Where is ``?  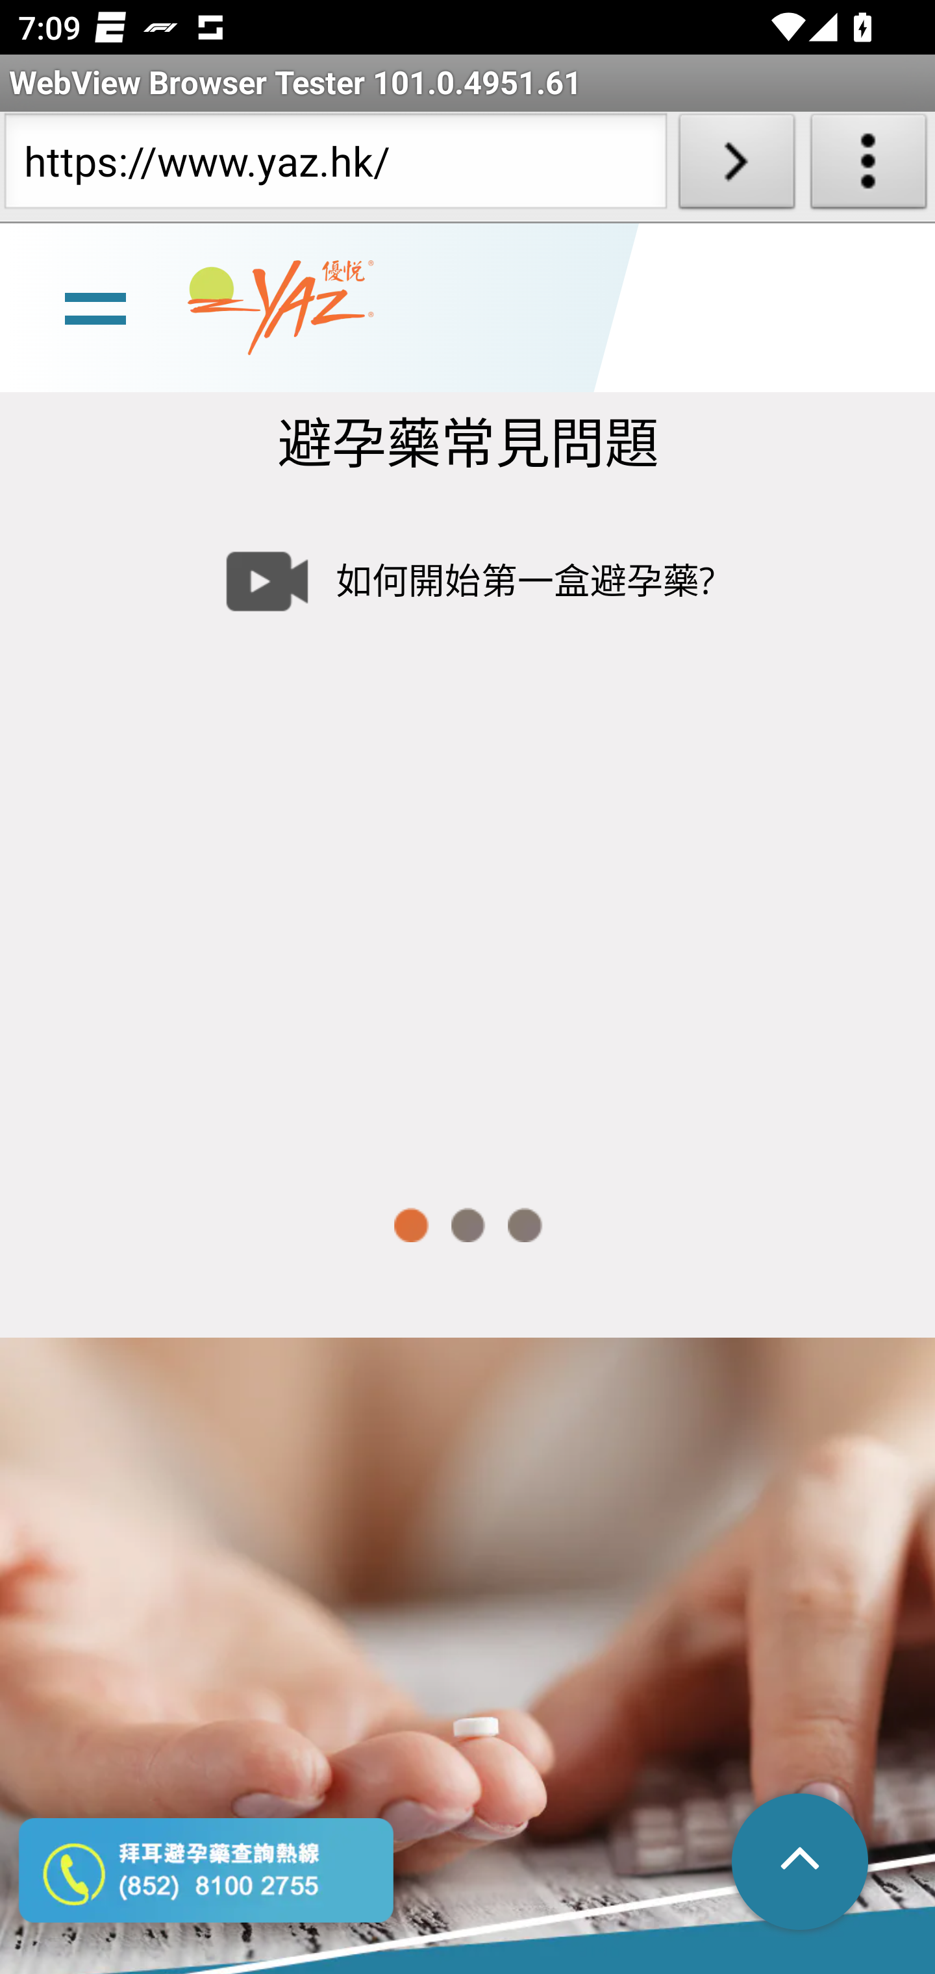  is located at coordinates (801, 1864).